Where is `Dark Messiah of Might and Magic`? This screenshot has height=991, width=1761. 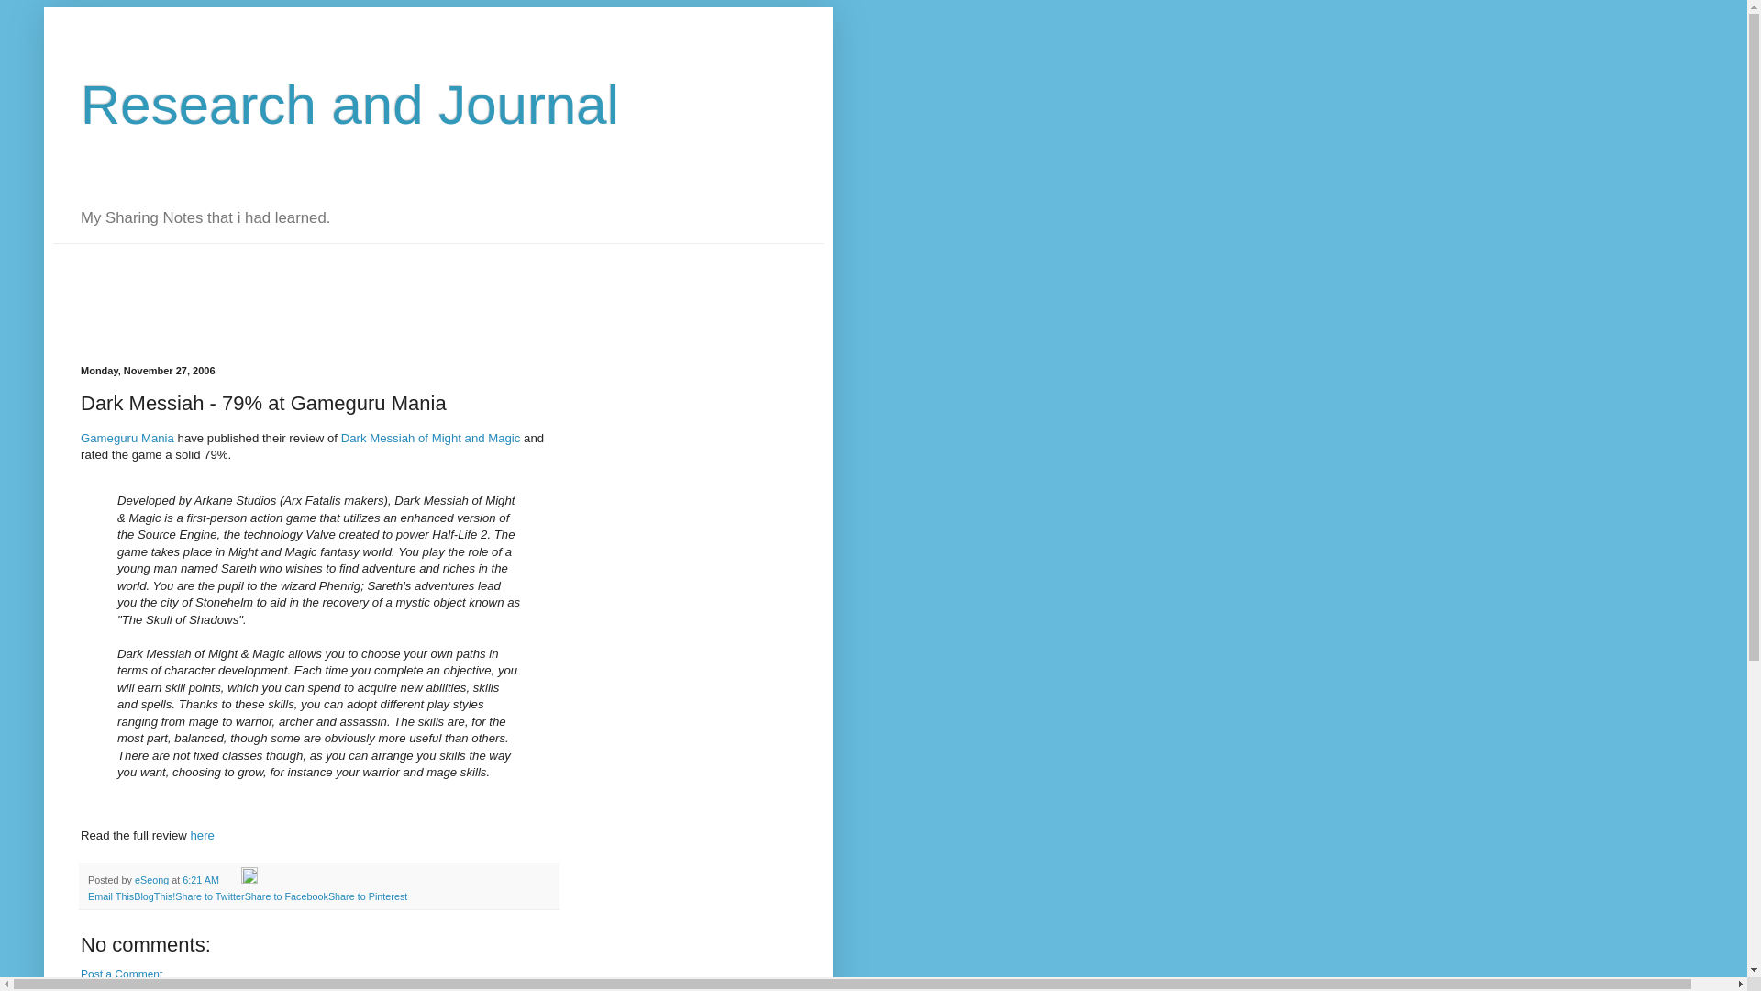
Dark Messiah of Might and Magic is located at coordinates (431, 437).